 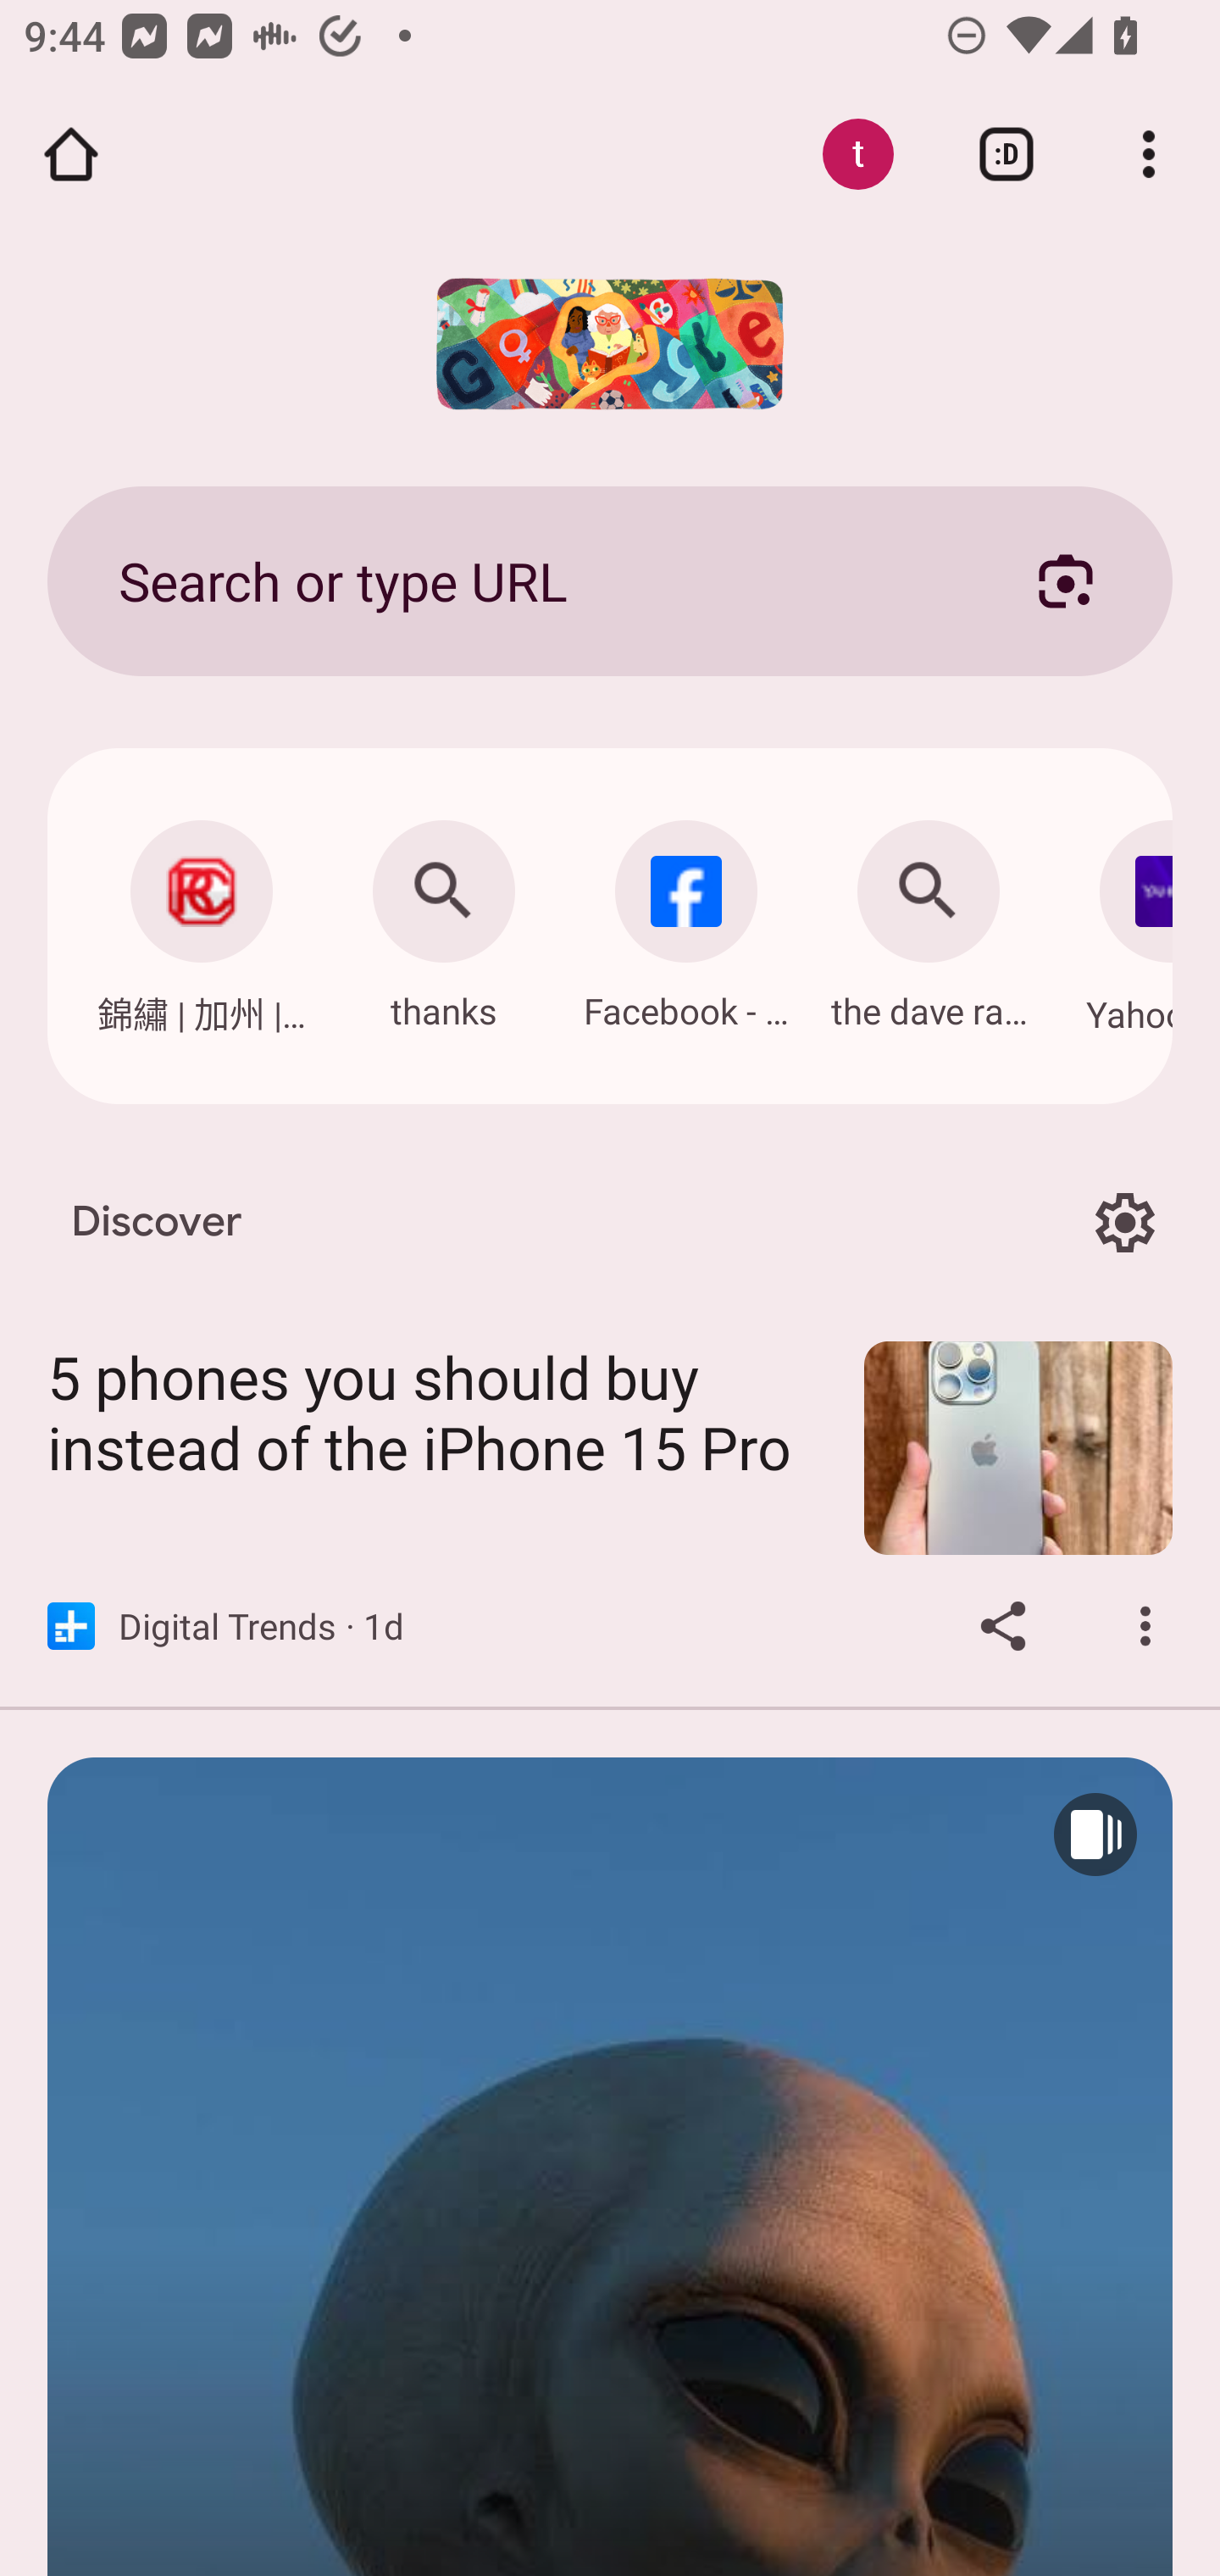 I want to click on Customize and control Google Chrome, so click(x=1149, y=154).